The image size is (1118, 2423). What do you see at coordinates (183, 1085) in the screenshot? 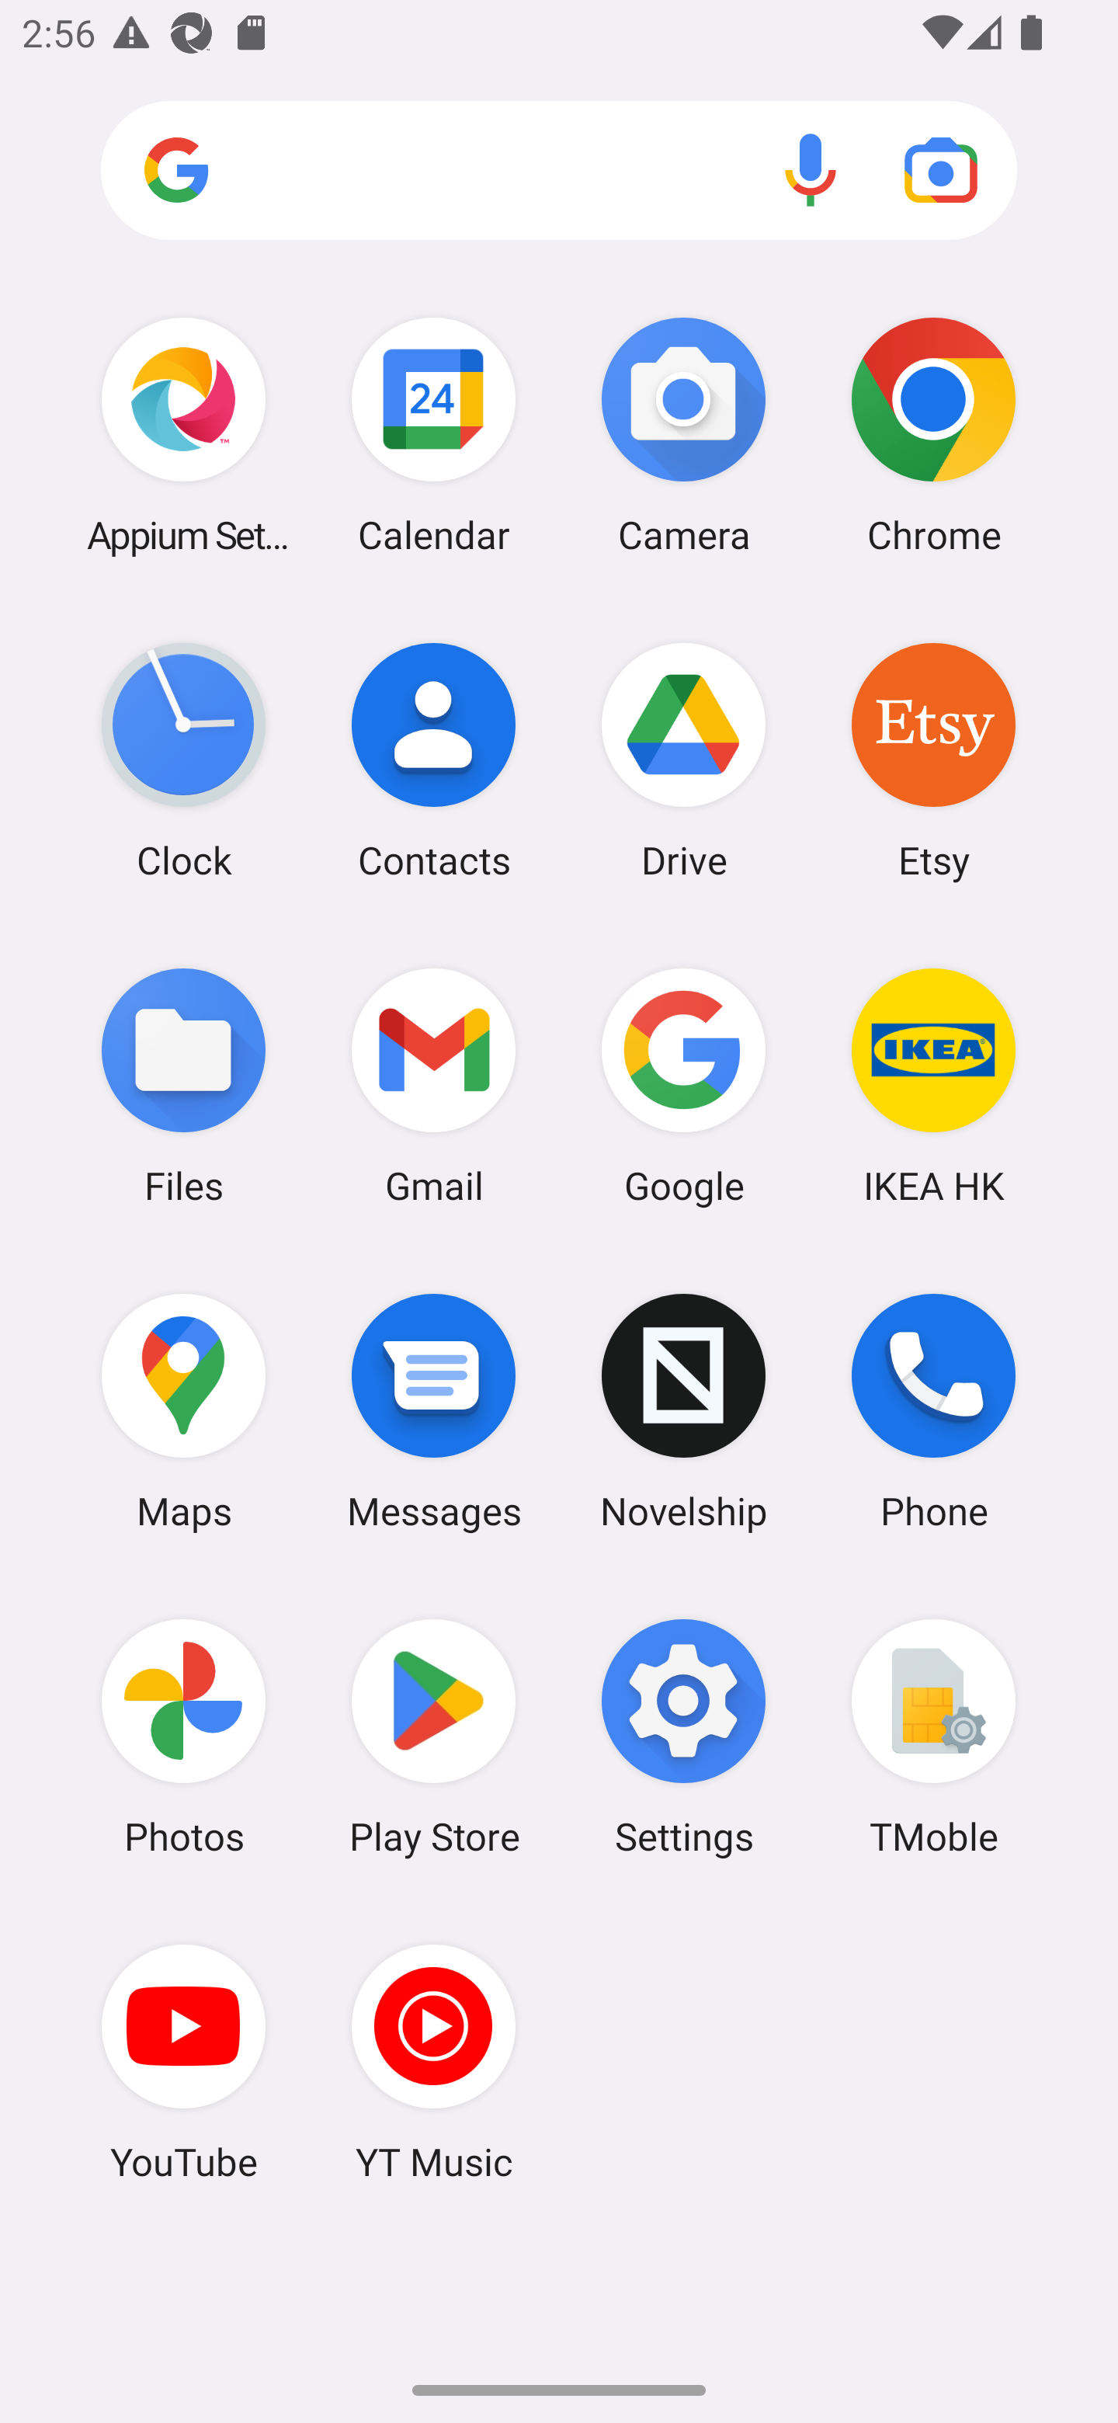
I see `Files` at bounding box center [183, 1085].